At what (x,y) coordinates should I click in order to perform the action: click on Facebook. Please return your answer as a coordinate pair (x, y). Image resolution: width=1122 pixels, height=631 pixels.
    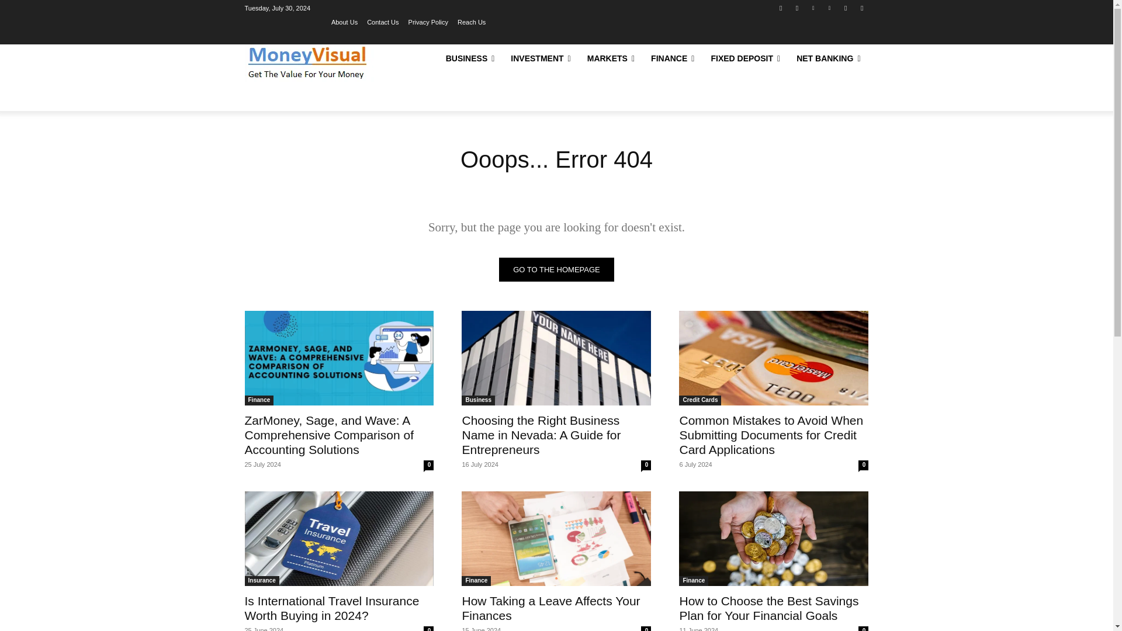
    Looking at the image, I should click on (781, 8).